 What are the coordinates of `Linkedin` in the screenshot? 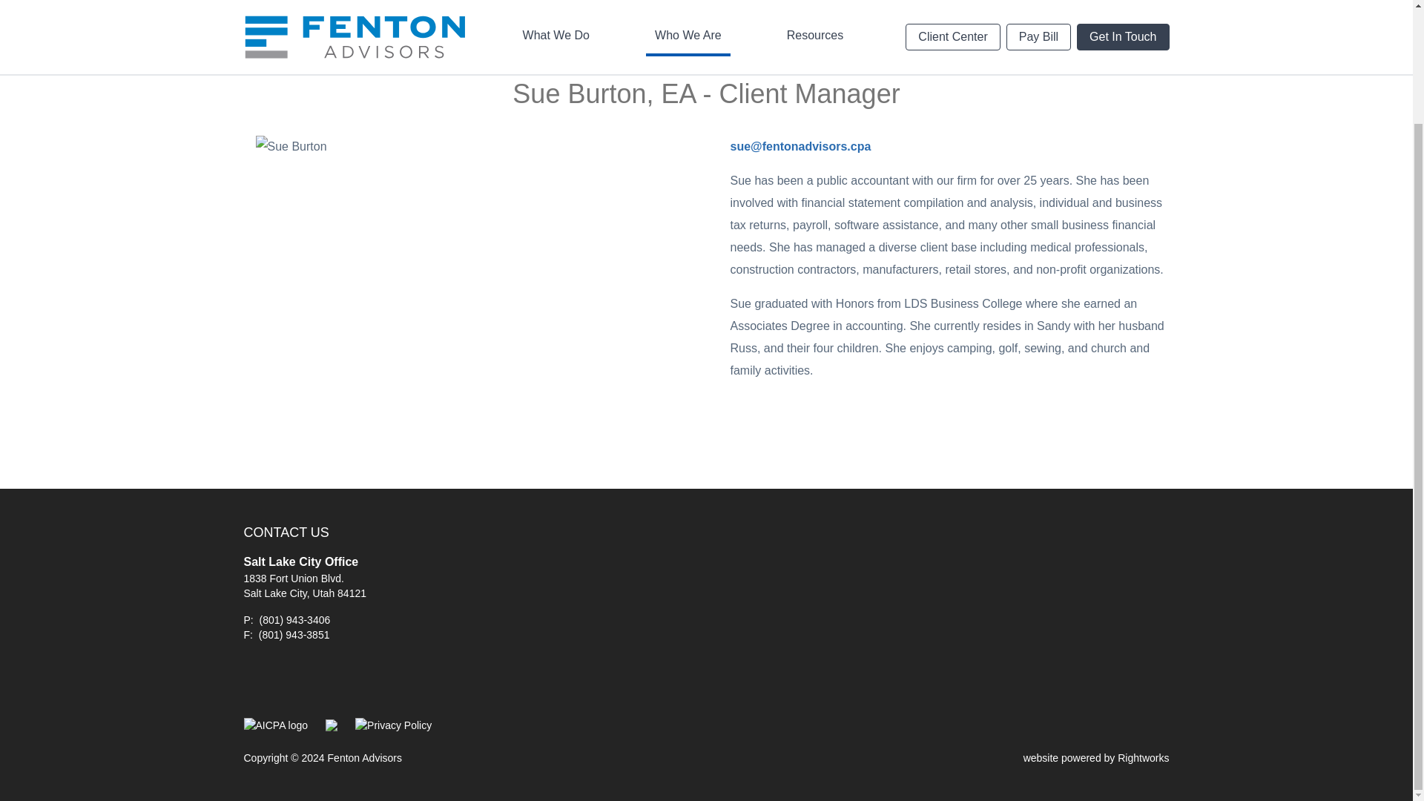 It's located at (291, 680).